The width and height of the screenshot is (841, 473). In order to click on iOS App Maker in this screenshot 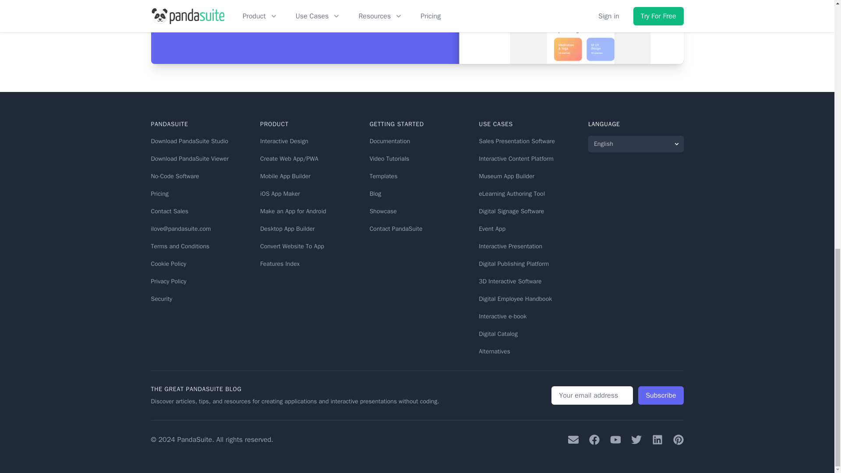, I will do `click(280, 194)`.